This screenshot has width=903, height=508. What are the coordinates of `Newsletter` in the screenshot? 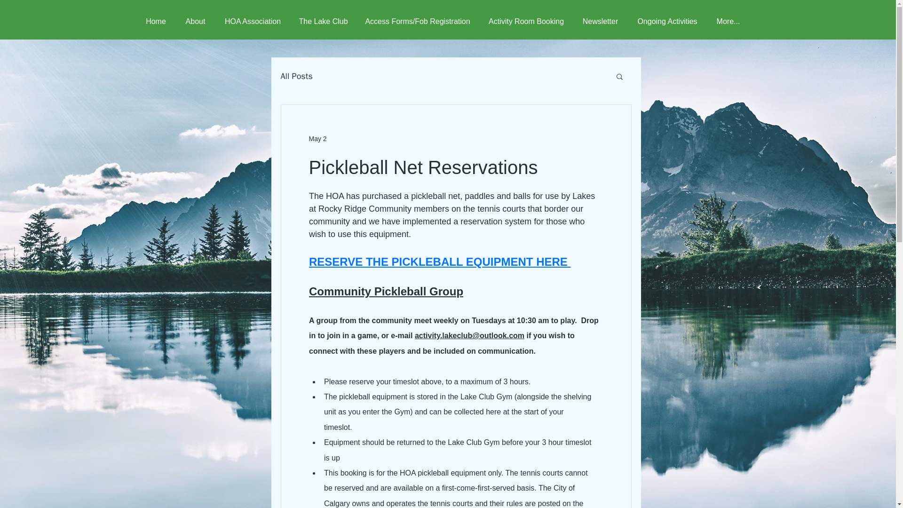 It's located at (600, 21).